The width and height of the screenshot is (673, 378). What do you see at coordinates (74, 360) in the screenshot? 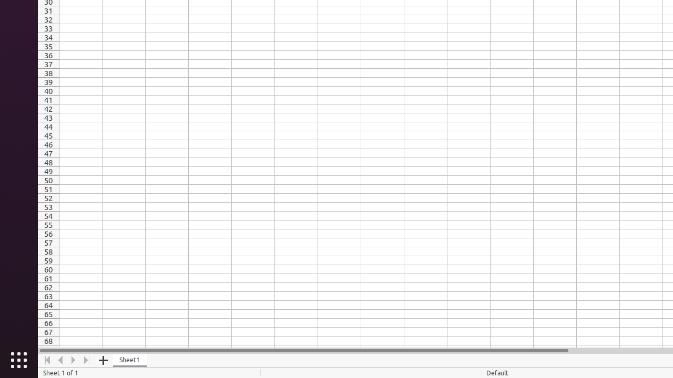
I see `Move Right` at bounding box center [74, 360].